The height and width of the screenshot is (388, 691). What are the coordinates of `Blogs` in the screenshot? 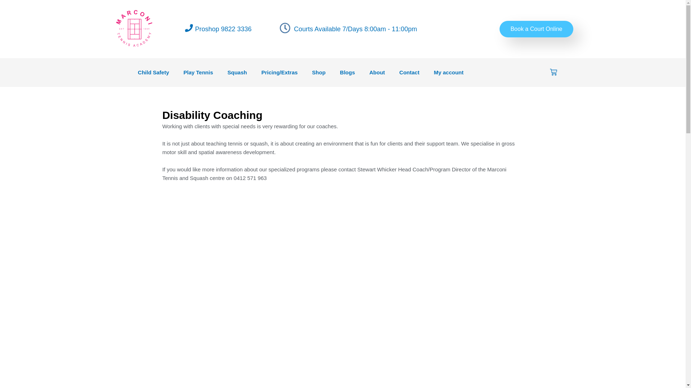 It's located at (348, 73).